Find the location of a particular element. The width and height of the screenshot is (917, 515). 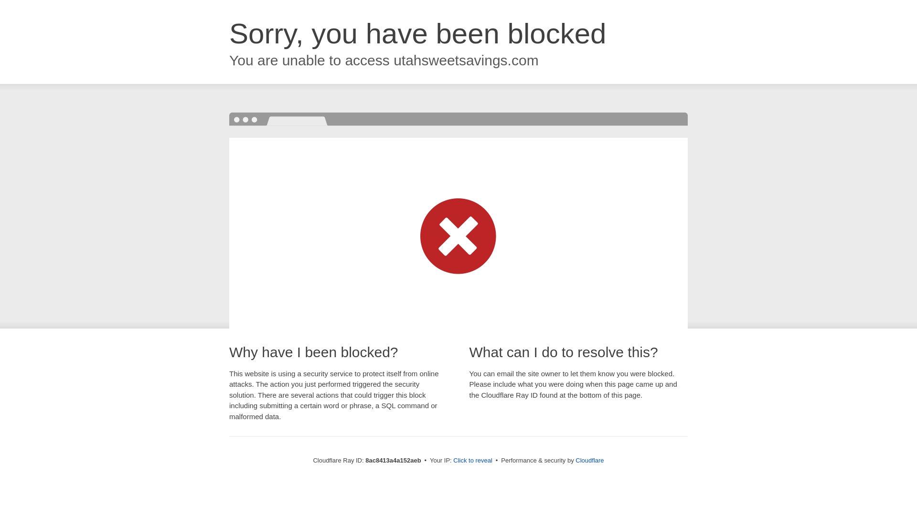

Cloudflare is located at coordinates (589, 460).